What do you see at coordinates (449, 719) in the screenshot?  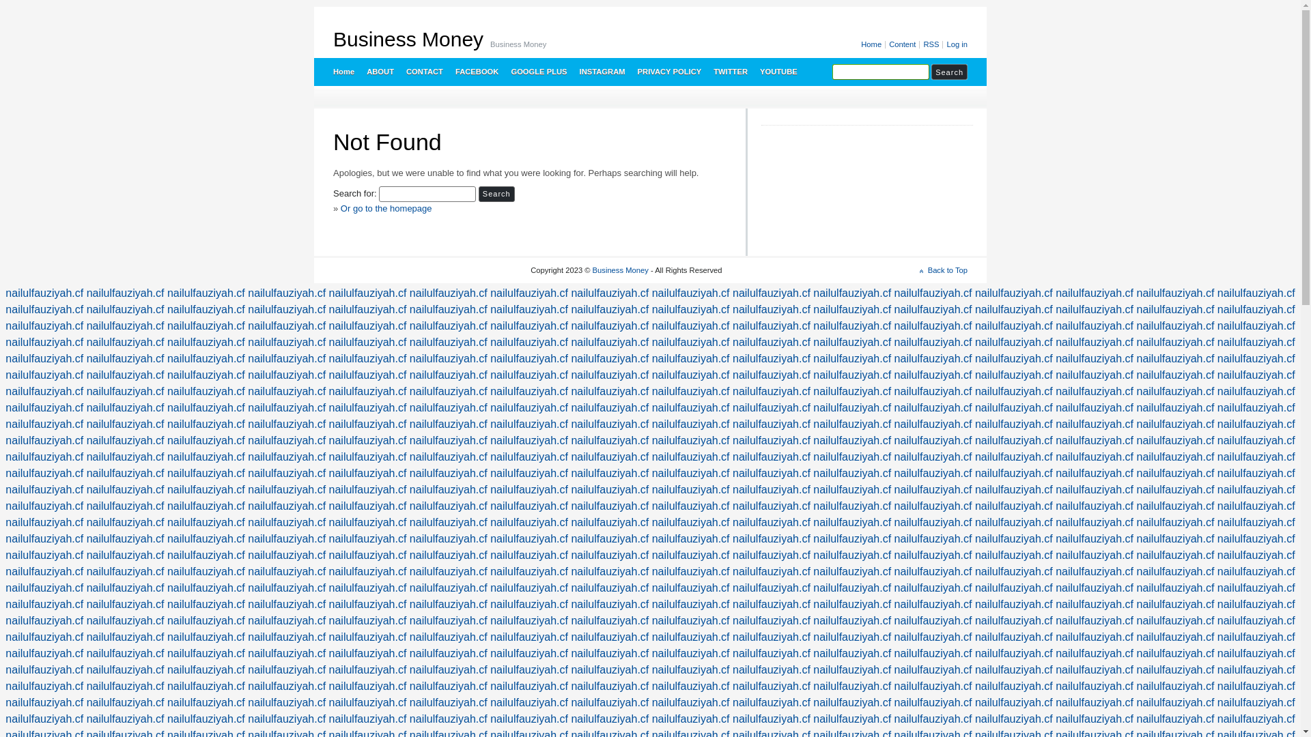 I see `nailulfauziyah.cf` at bounding box center [449, 719].